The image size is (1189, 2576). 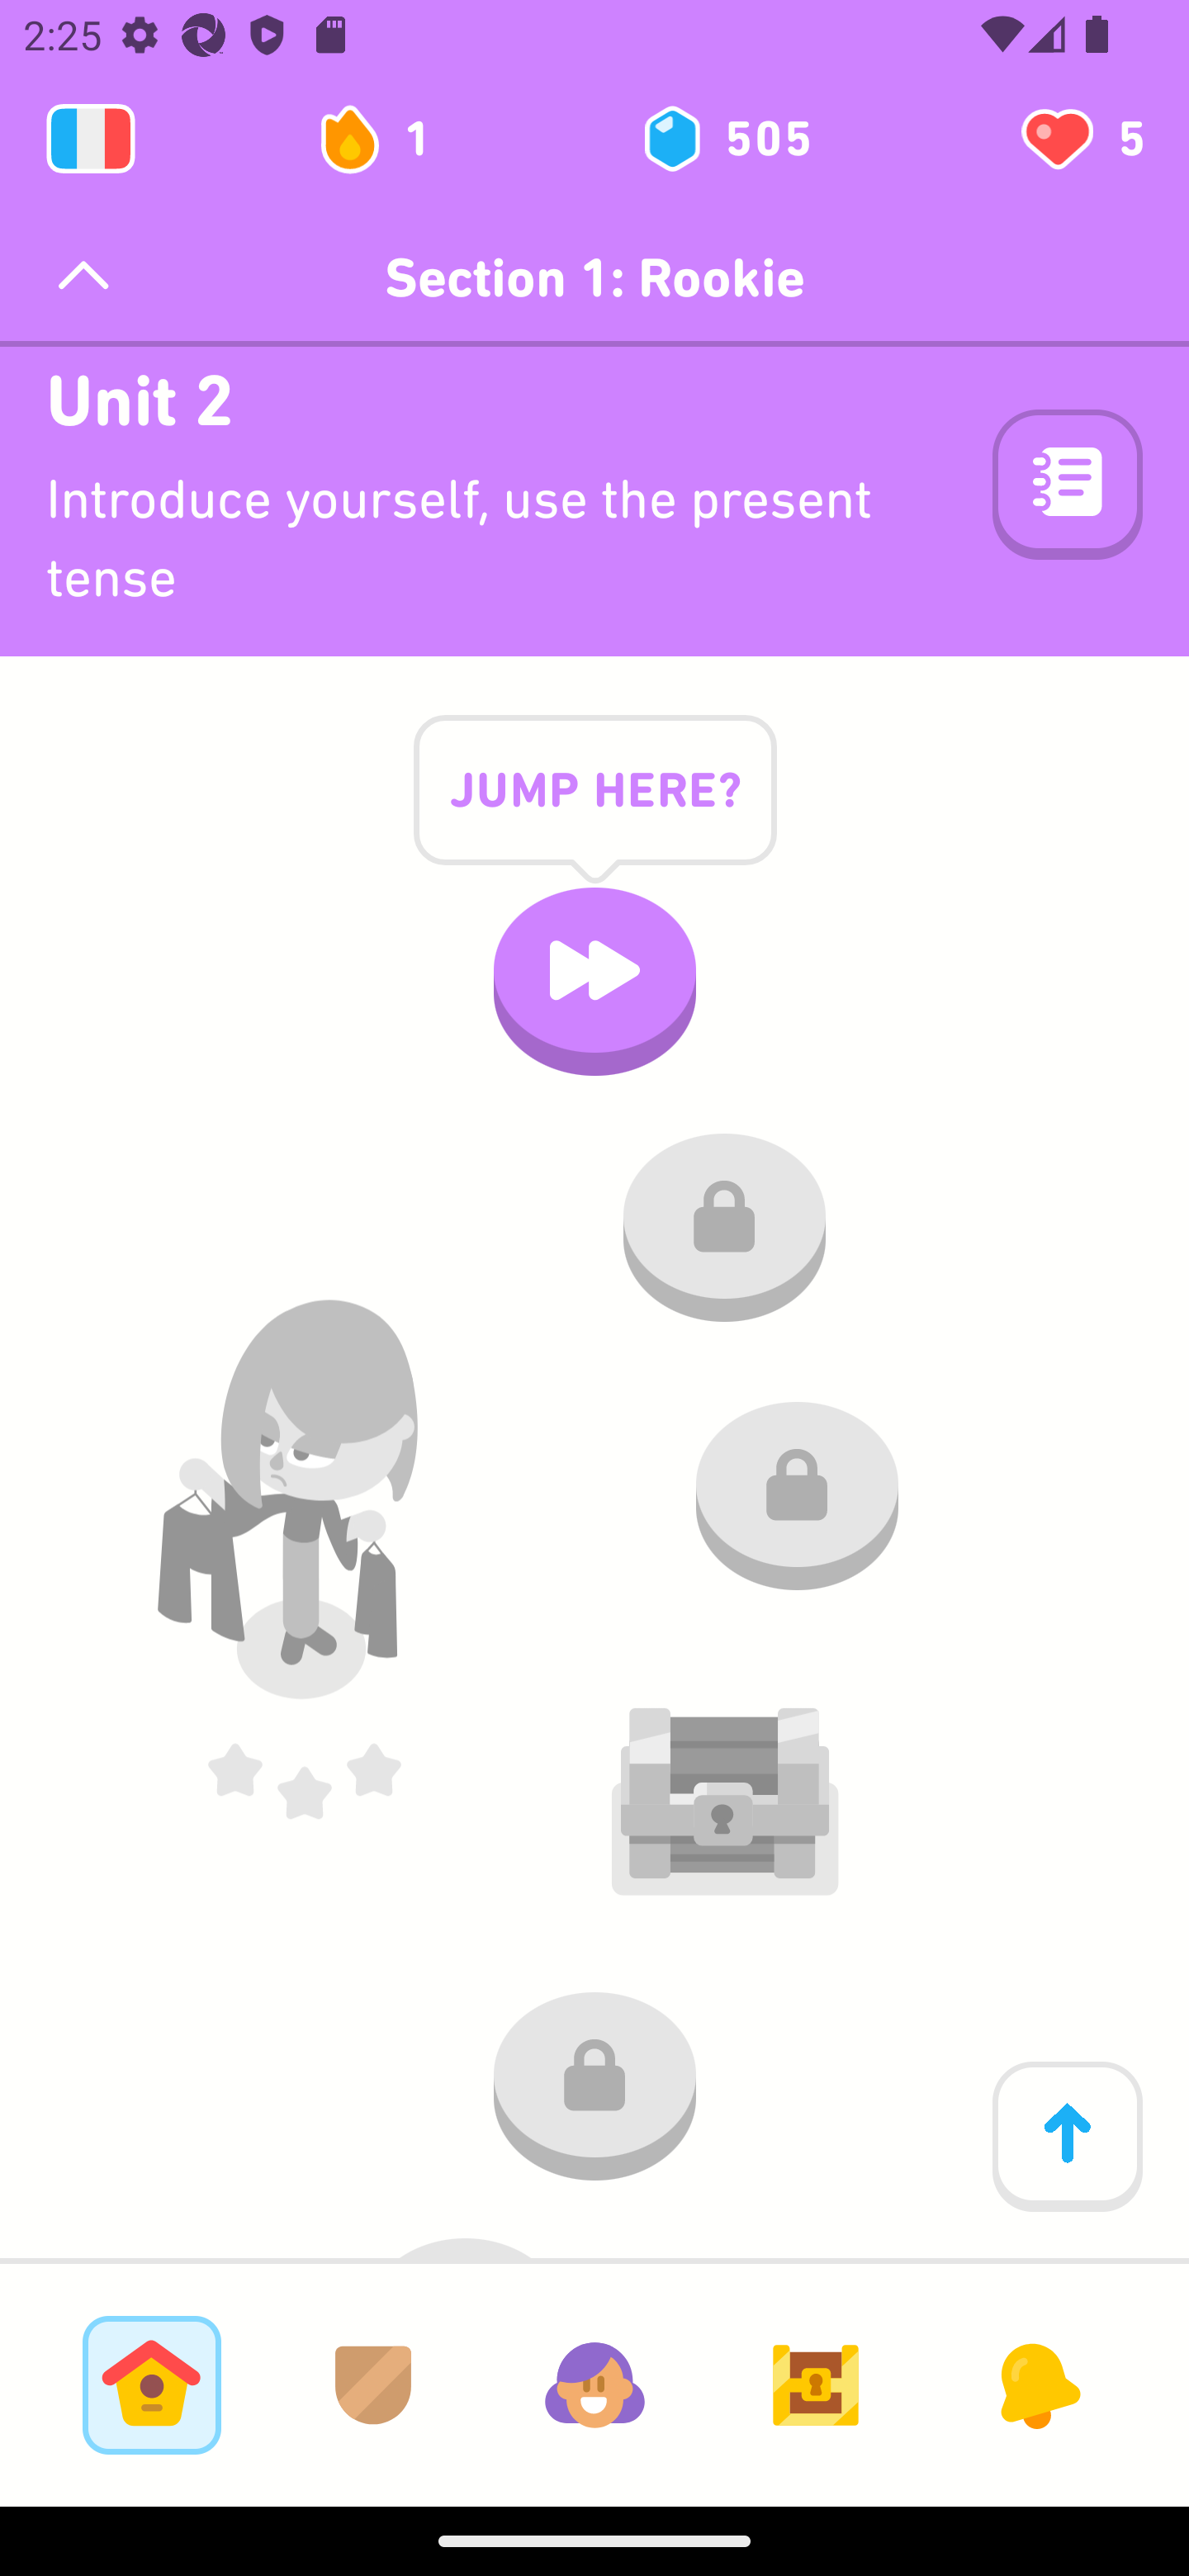 What do you see at coordinates (91, 139) in the screenshot?
I see `Learning 2131888976` at bounding box center [91, 139].